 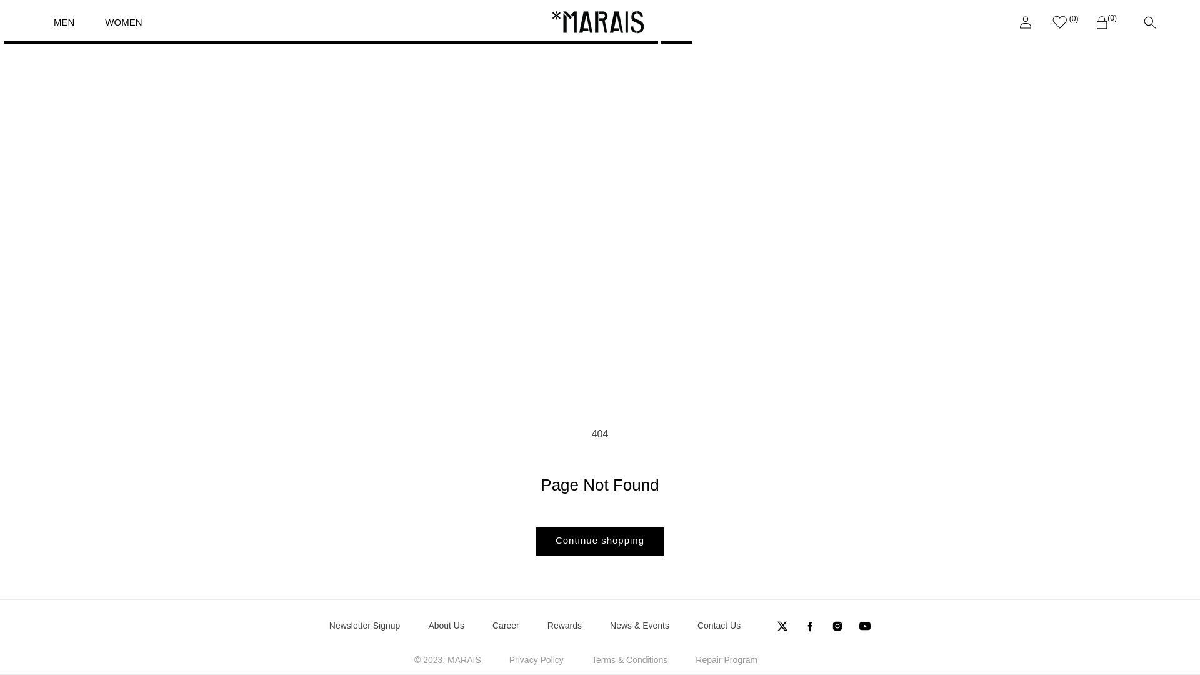 What do you see at coordinates (640, 626) in the screenshot?
I see `News & Events` at bounding box center [640, 626].